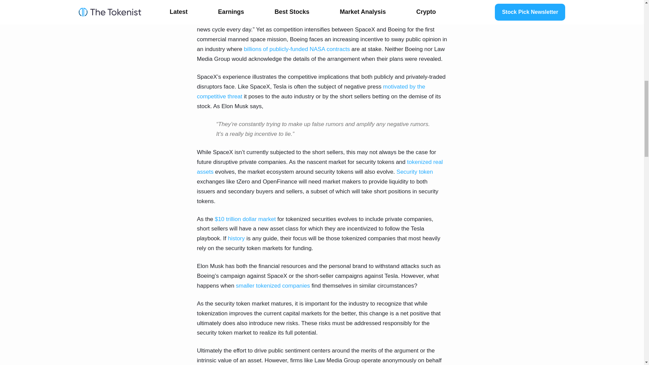  Describe the element at coordinates (297, 49) in the screenshot. I see `billions of publicly-funded NASA contracts` at that location.